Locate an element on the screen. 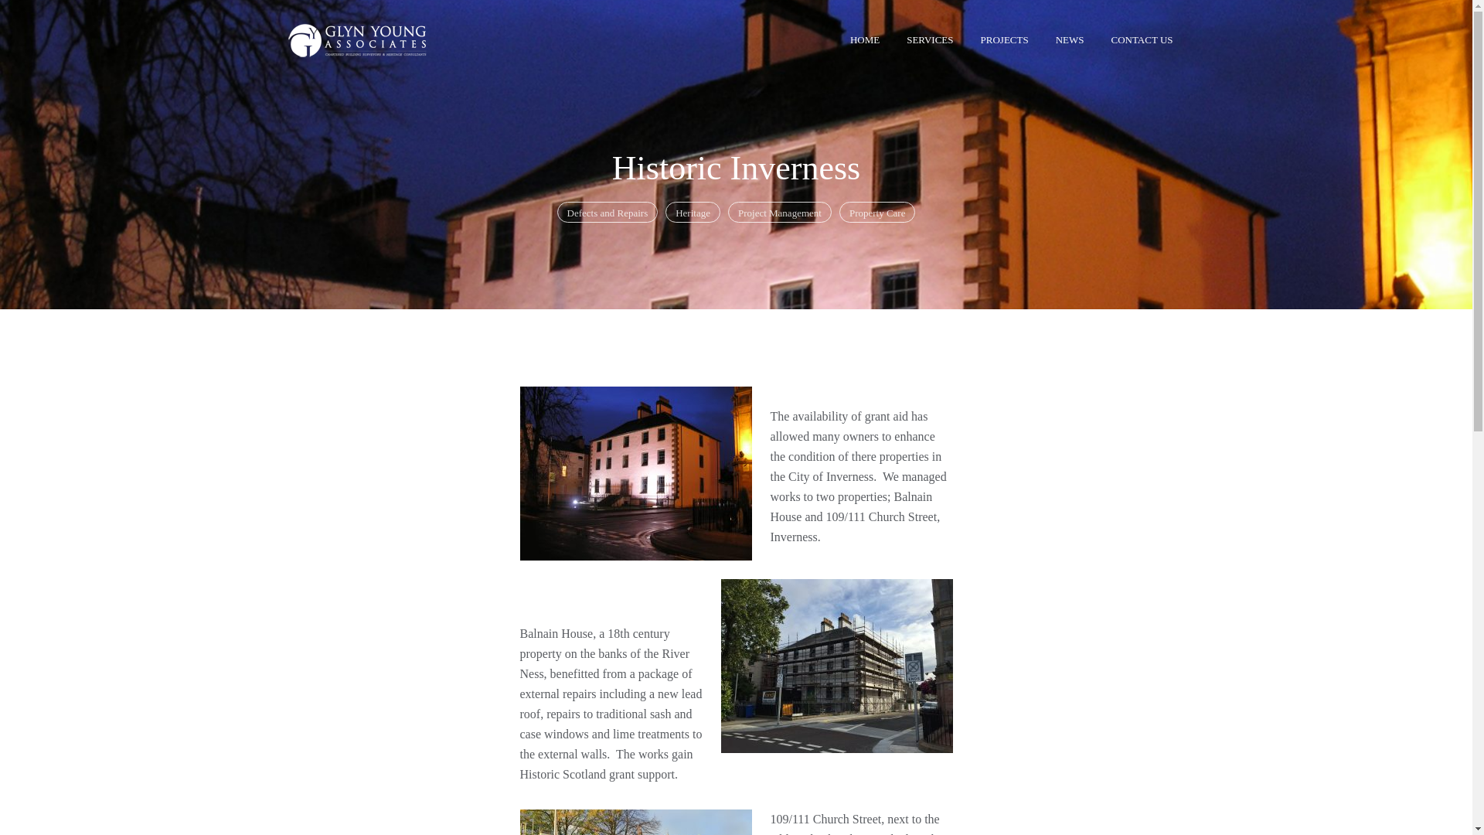 The image size is (1484, 835). HOME is located at coordinates (864, 39).